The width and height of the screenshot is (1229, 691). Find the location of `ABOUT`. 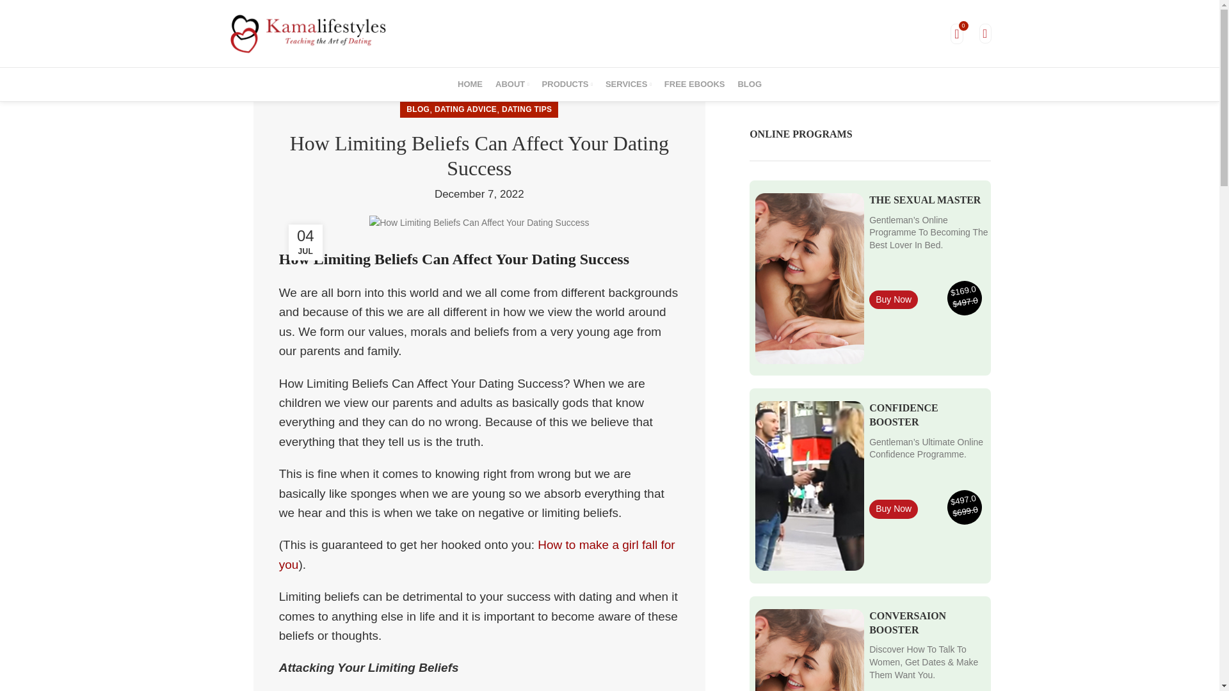

ABOUT is located at coordinates (512, 84).